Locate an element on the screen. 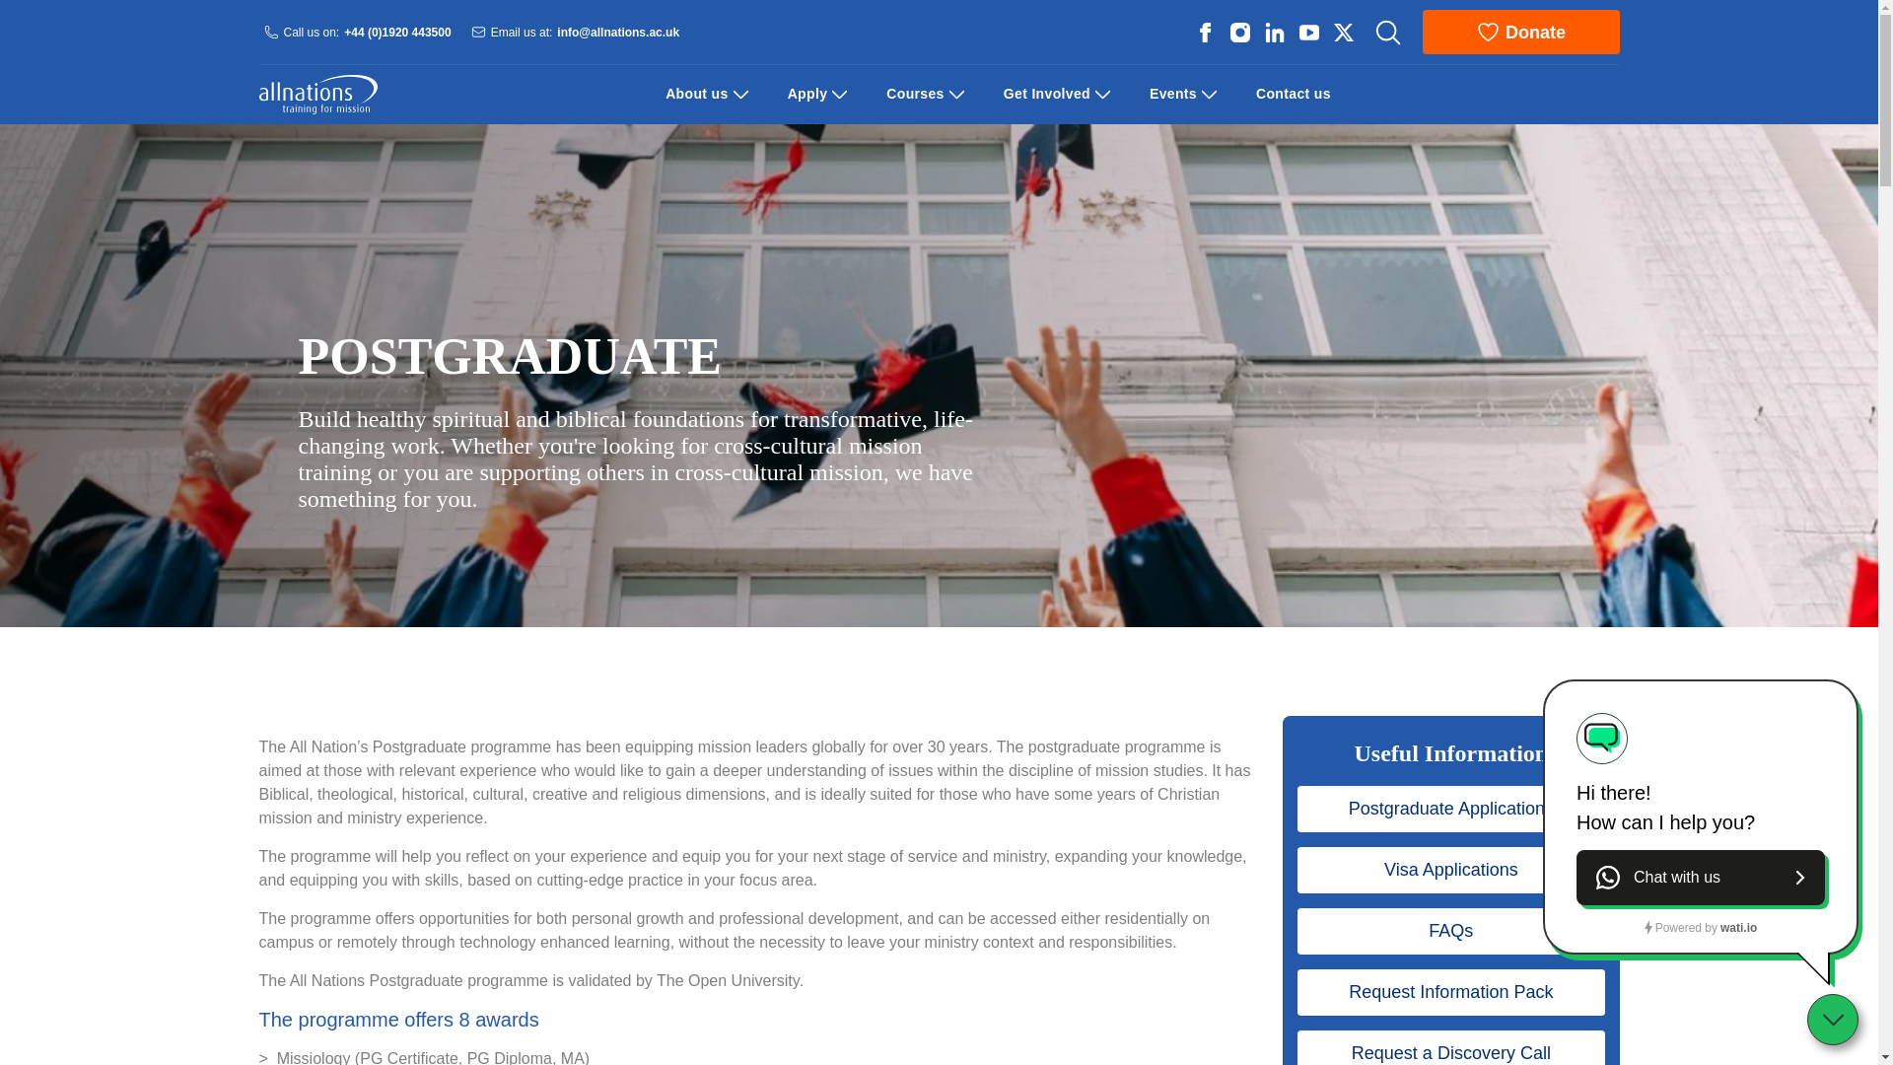 The image size is (1893, 1065). All Nations strings.on Linkedin is located at coordinates (1274, 32).